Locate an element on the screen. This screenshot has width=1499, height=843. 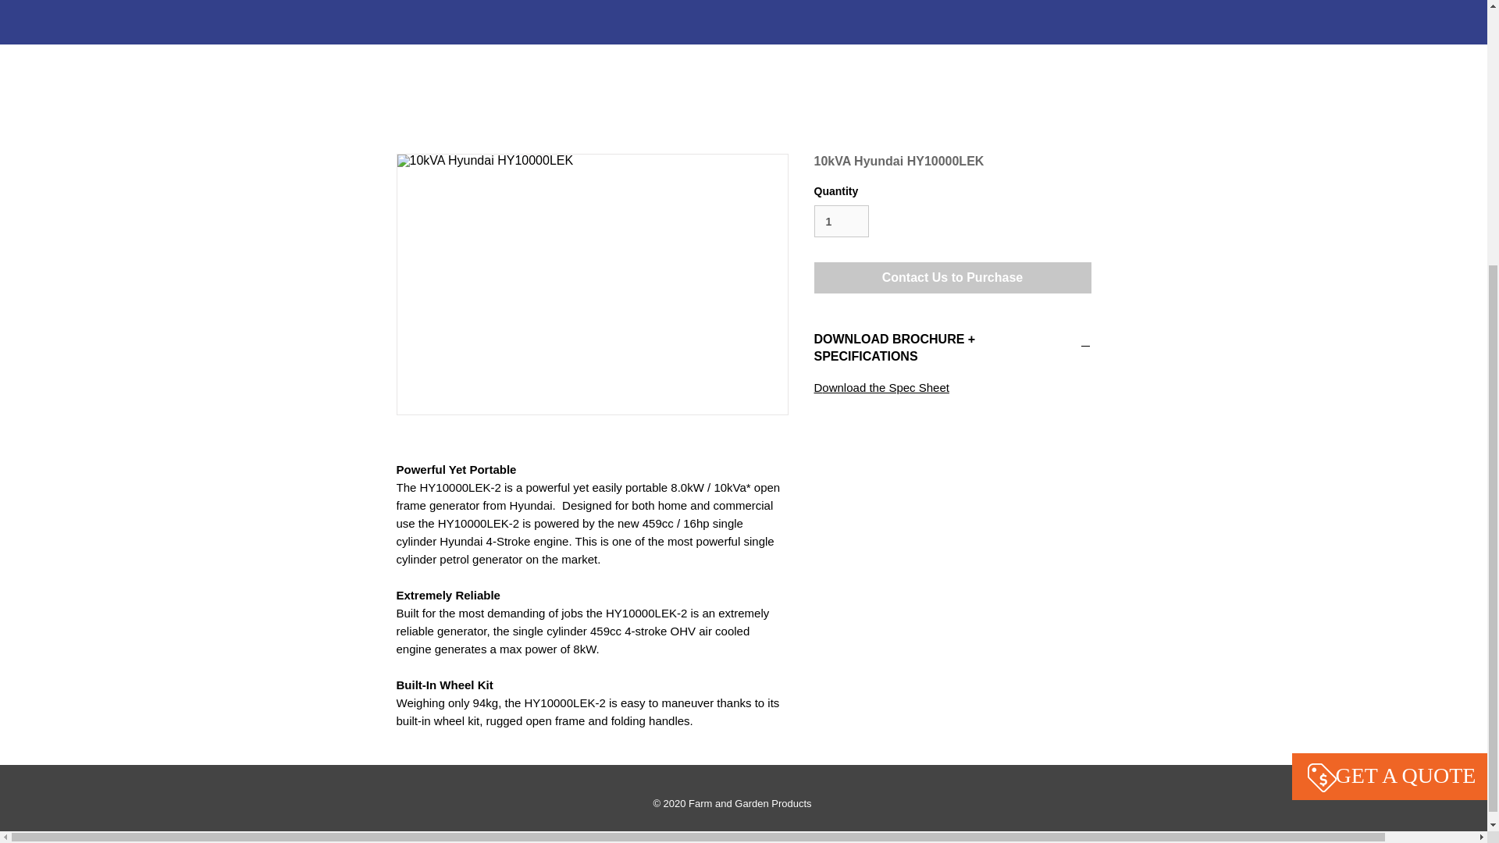
1 is located at coordinates (842, 221).